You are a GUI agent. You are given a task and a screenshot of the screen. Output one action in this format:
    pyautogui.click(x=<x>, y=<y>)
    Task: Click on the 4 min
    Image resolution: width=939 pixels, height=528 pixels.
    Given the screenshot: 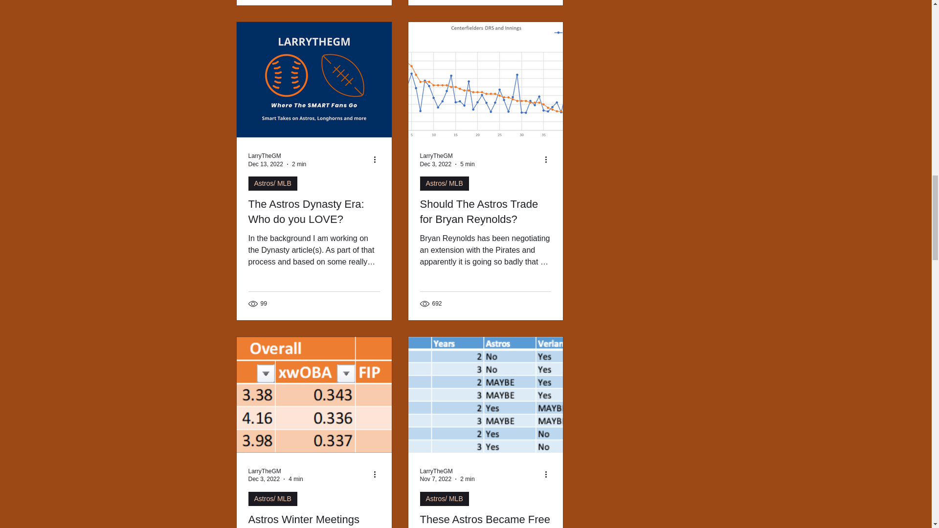 What is the action you would take?
    pyautogui.click(x=295, y=479)
    